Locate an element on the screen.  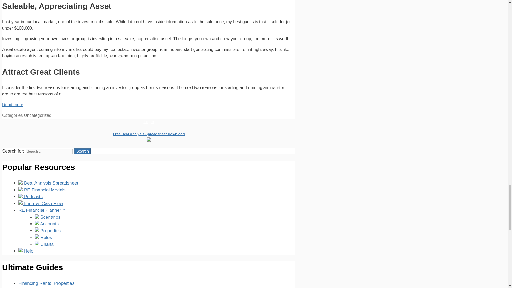
Search for: is located at coordinates (49, 151).